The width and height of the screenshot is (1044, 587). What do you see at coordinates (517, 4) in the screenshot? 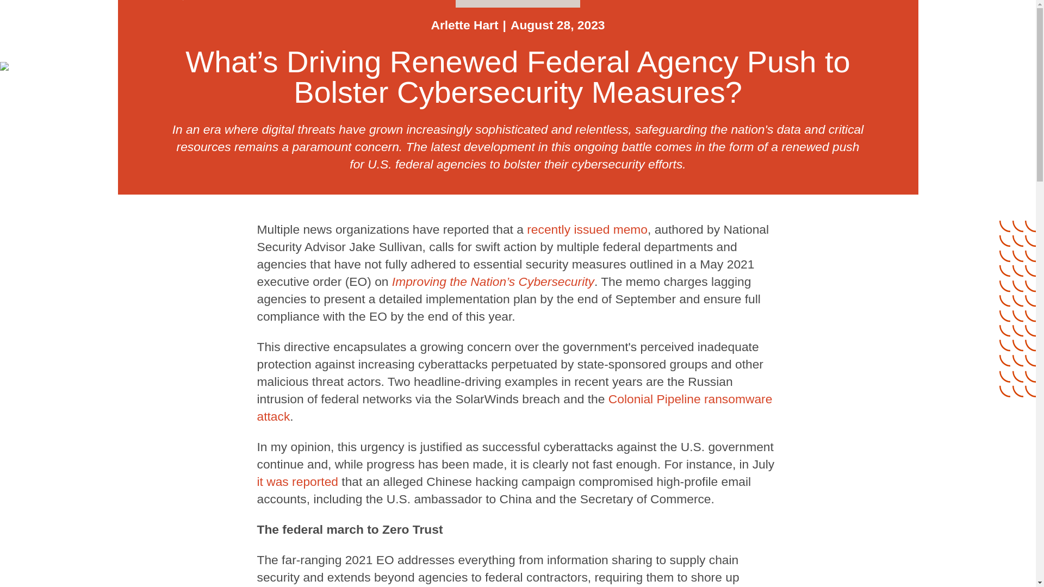
I see `SECURE NETWORK ACCESS` at bounding box center [517, 4].